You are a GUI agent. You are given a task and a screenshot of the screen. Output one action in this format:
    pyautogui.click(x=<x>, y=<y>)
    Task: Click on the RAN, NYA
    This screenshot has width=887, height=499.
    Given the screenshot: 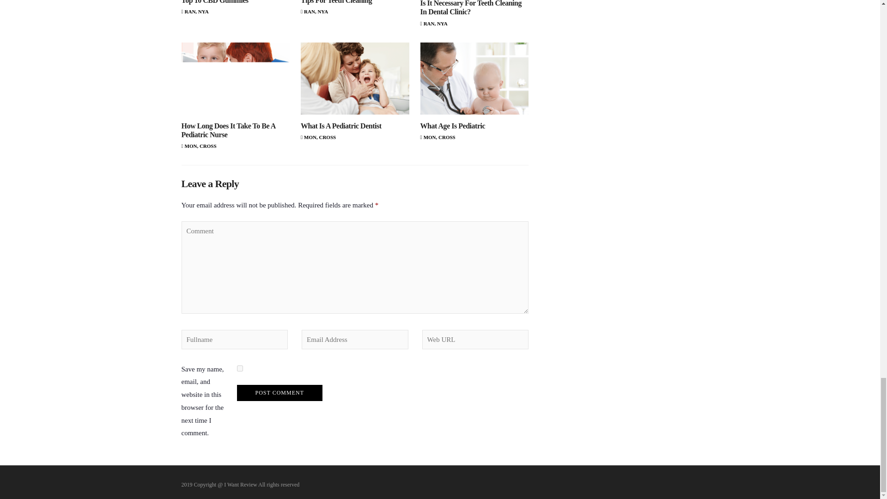 What is the action you would take?
    pyautogui.click(x=194, y=12)
    